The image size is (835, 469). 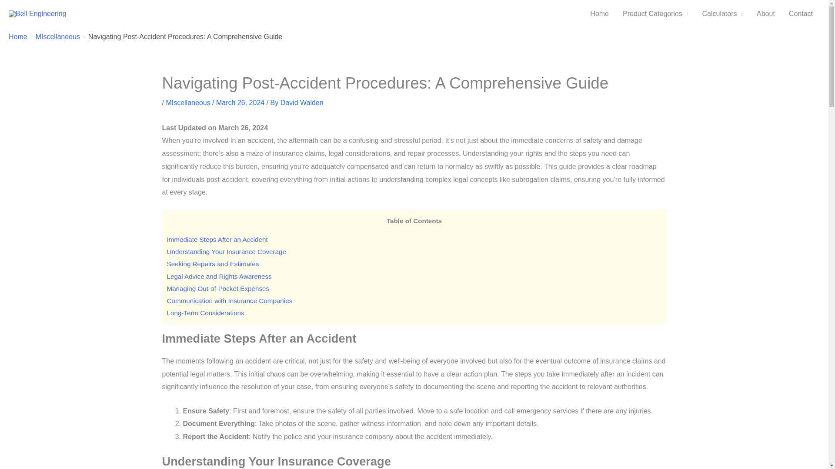 What do you see at coordinates (213, 264) in the screenshot?
I see `Seeking Repairs and Estimates` at bounding box center [213, 264].